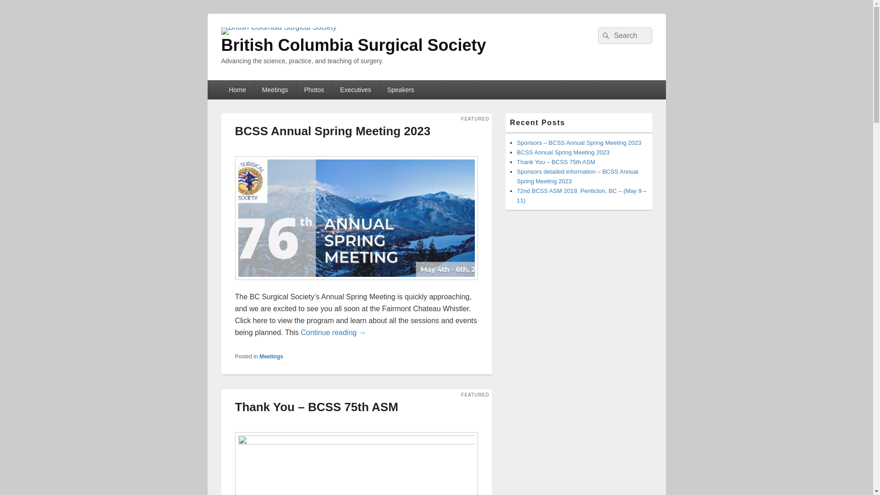 The width and height of the screenshot is (880, 495). Describe the element at coordinates (275, 90) in the screenshot. I see `Meetings` at that location.